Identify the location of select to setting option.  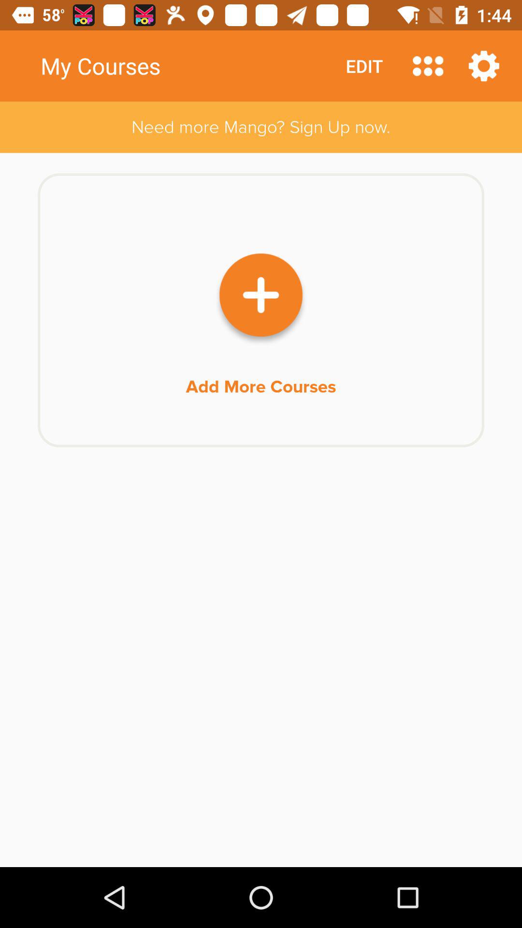
(484, 66).